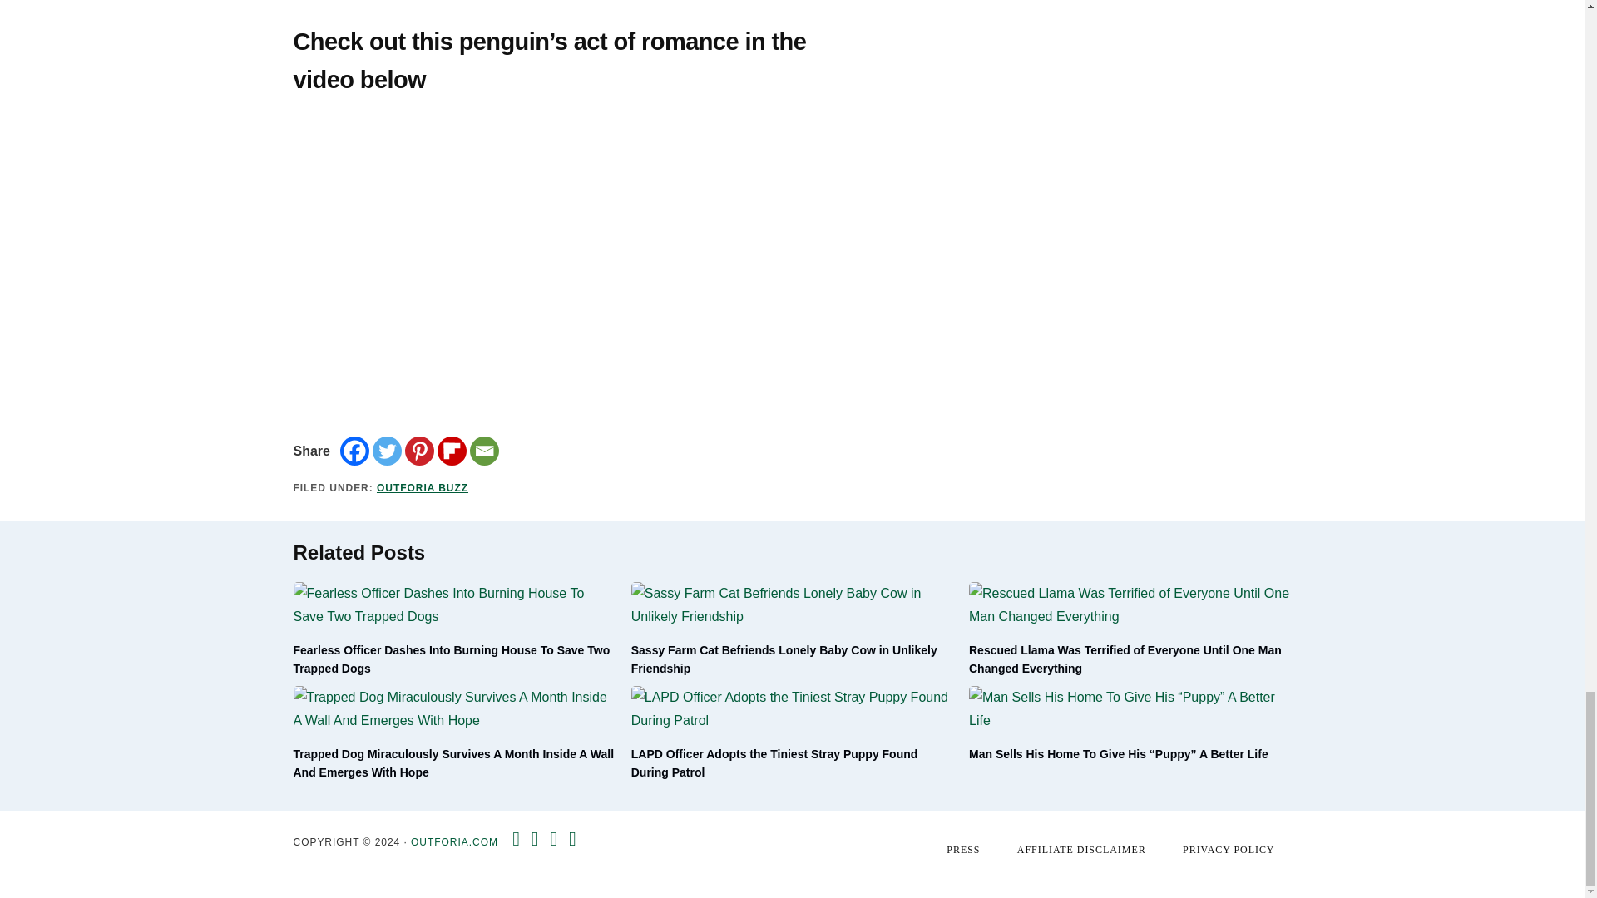  I want to click on Facebook, so click(354, 451).